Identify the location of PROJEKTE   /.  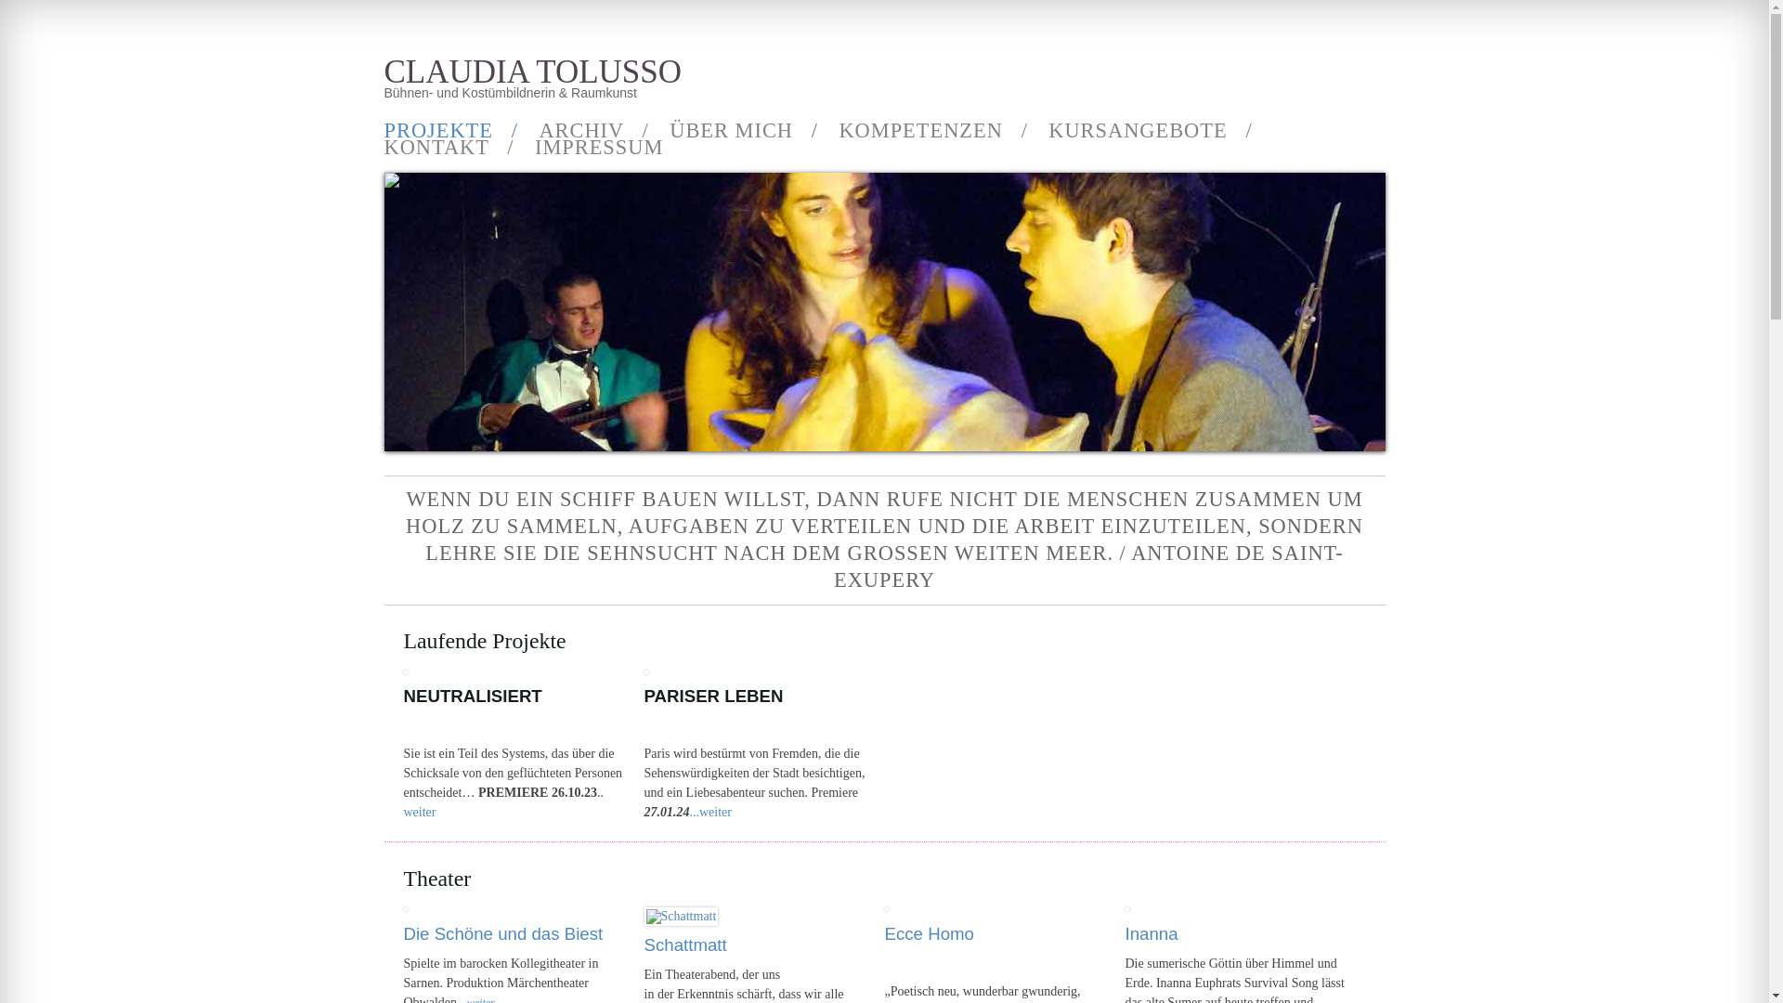
(451, 131).